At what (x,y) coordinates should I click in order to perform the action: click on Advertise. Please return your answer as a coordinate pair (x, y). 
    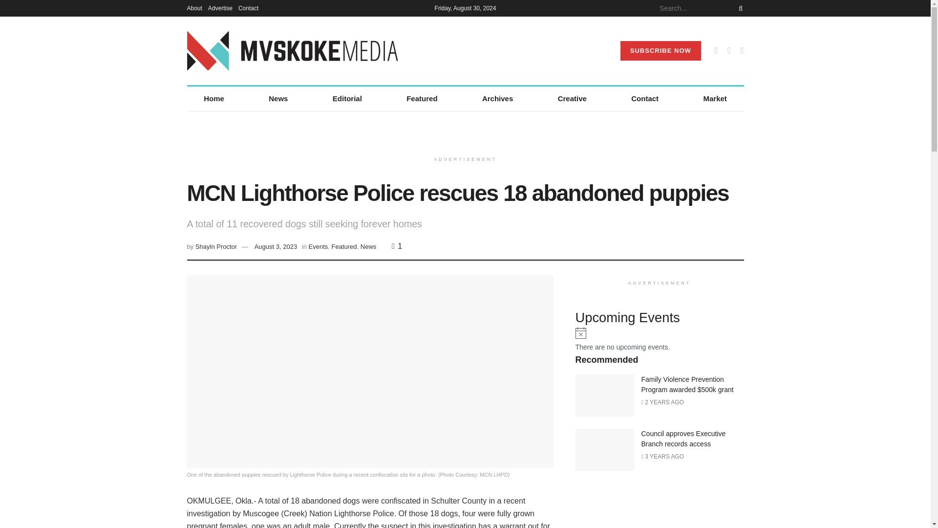
    Looking at the image, I should click on (220, 8).